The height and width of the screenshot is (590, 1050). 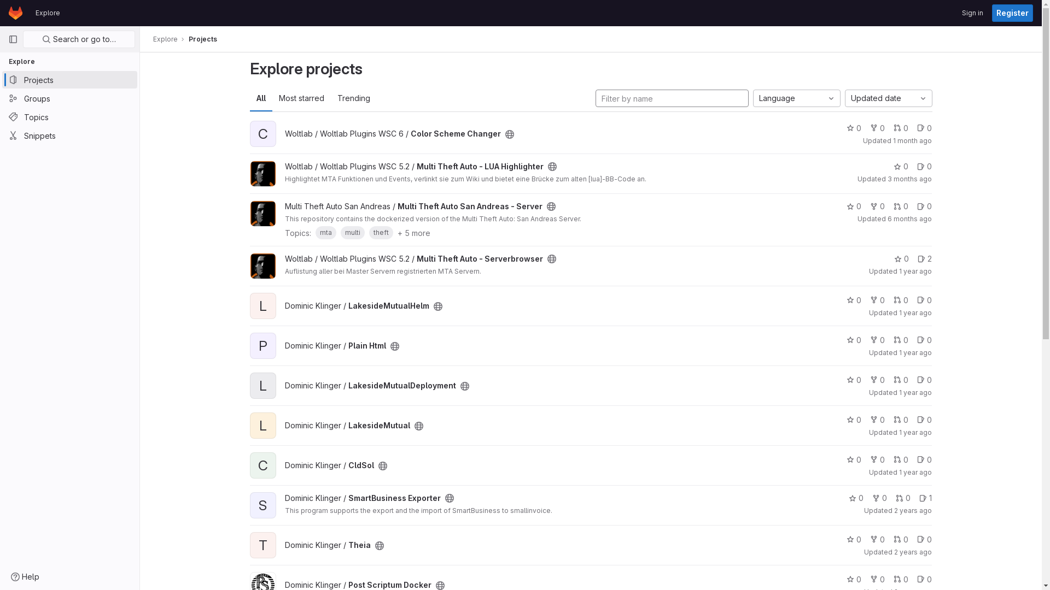 I want to click on 0, so click(x=877, y=206).